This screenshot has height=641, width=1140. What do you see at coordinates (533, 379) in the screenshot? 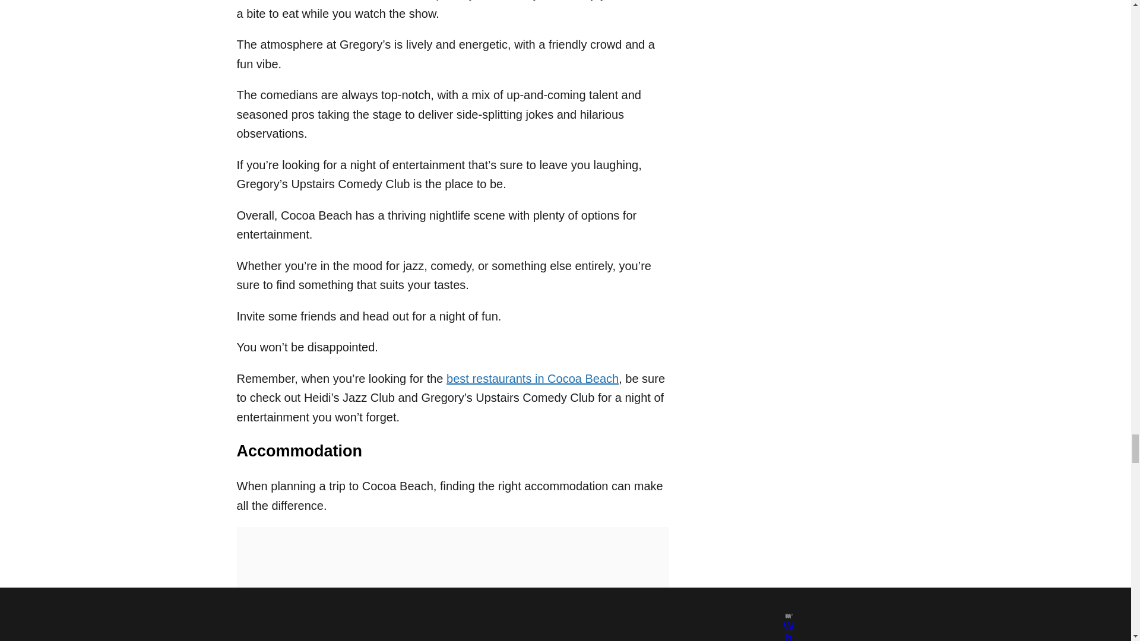
I see `best restaurants in Cocoa Beach` at bounding box center [533, 379].